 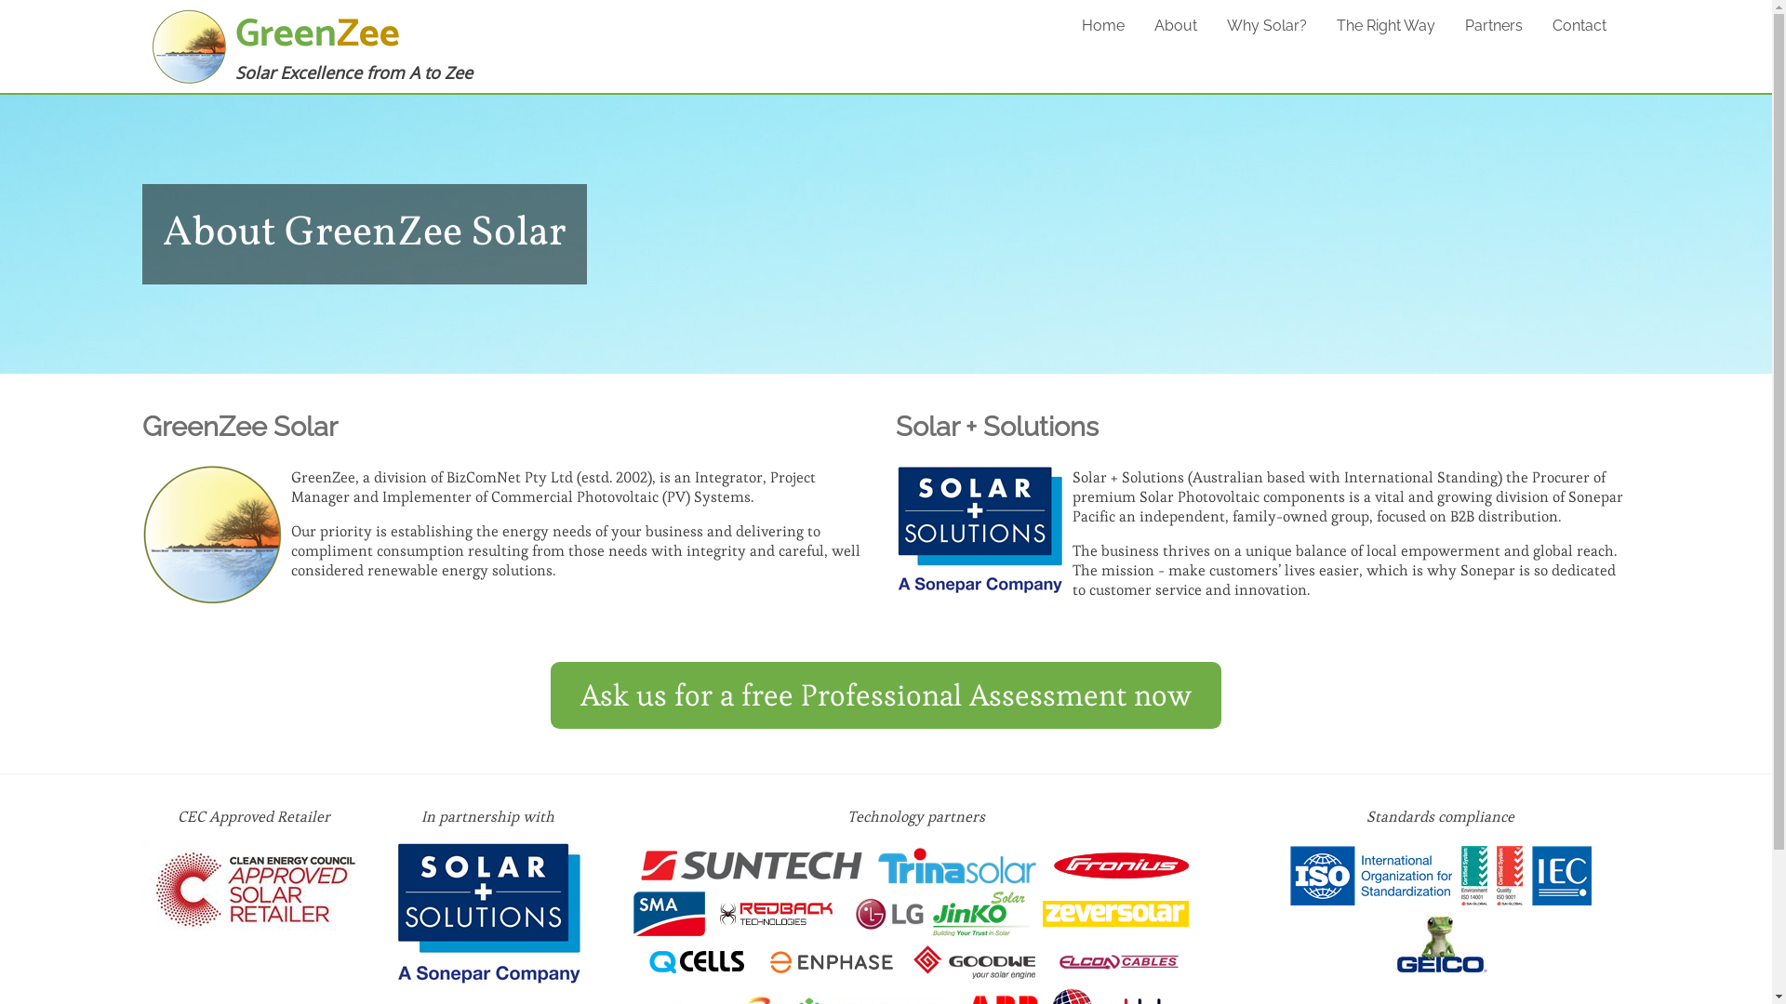 What do you see at coordinates (1175, 26) in the screenshot?
I see `About` at bounding box center [1175, 26].